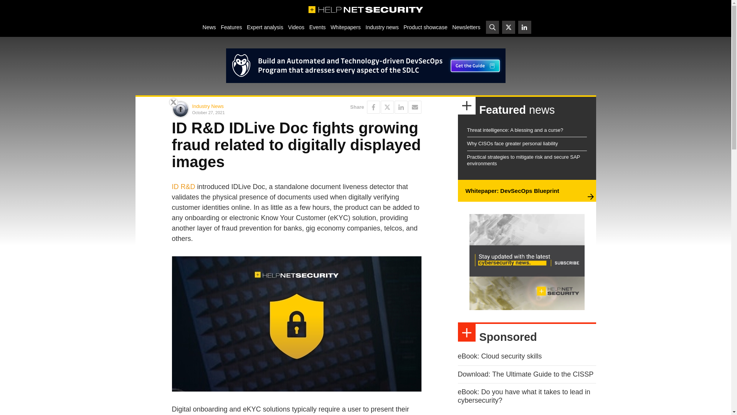 This screenshot has height=415, width=737. What do you see at coordinates (525, 374) in the screenshot?
I see `Download: The Ultimate Guide to the CISSP` at bounding box center [525, 374].